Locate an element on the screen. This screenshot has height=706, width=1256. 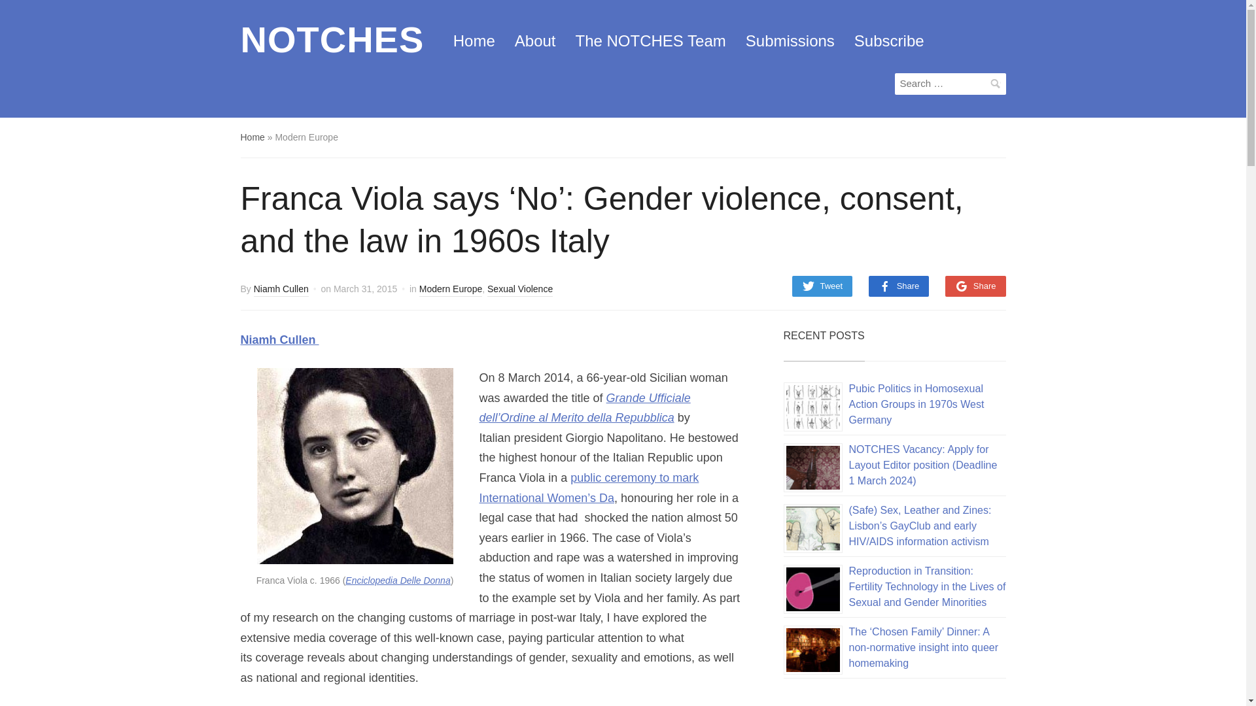
Search is located at coordinates (996, 84).